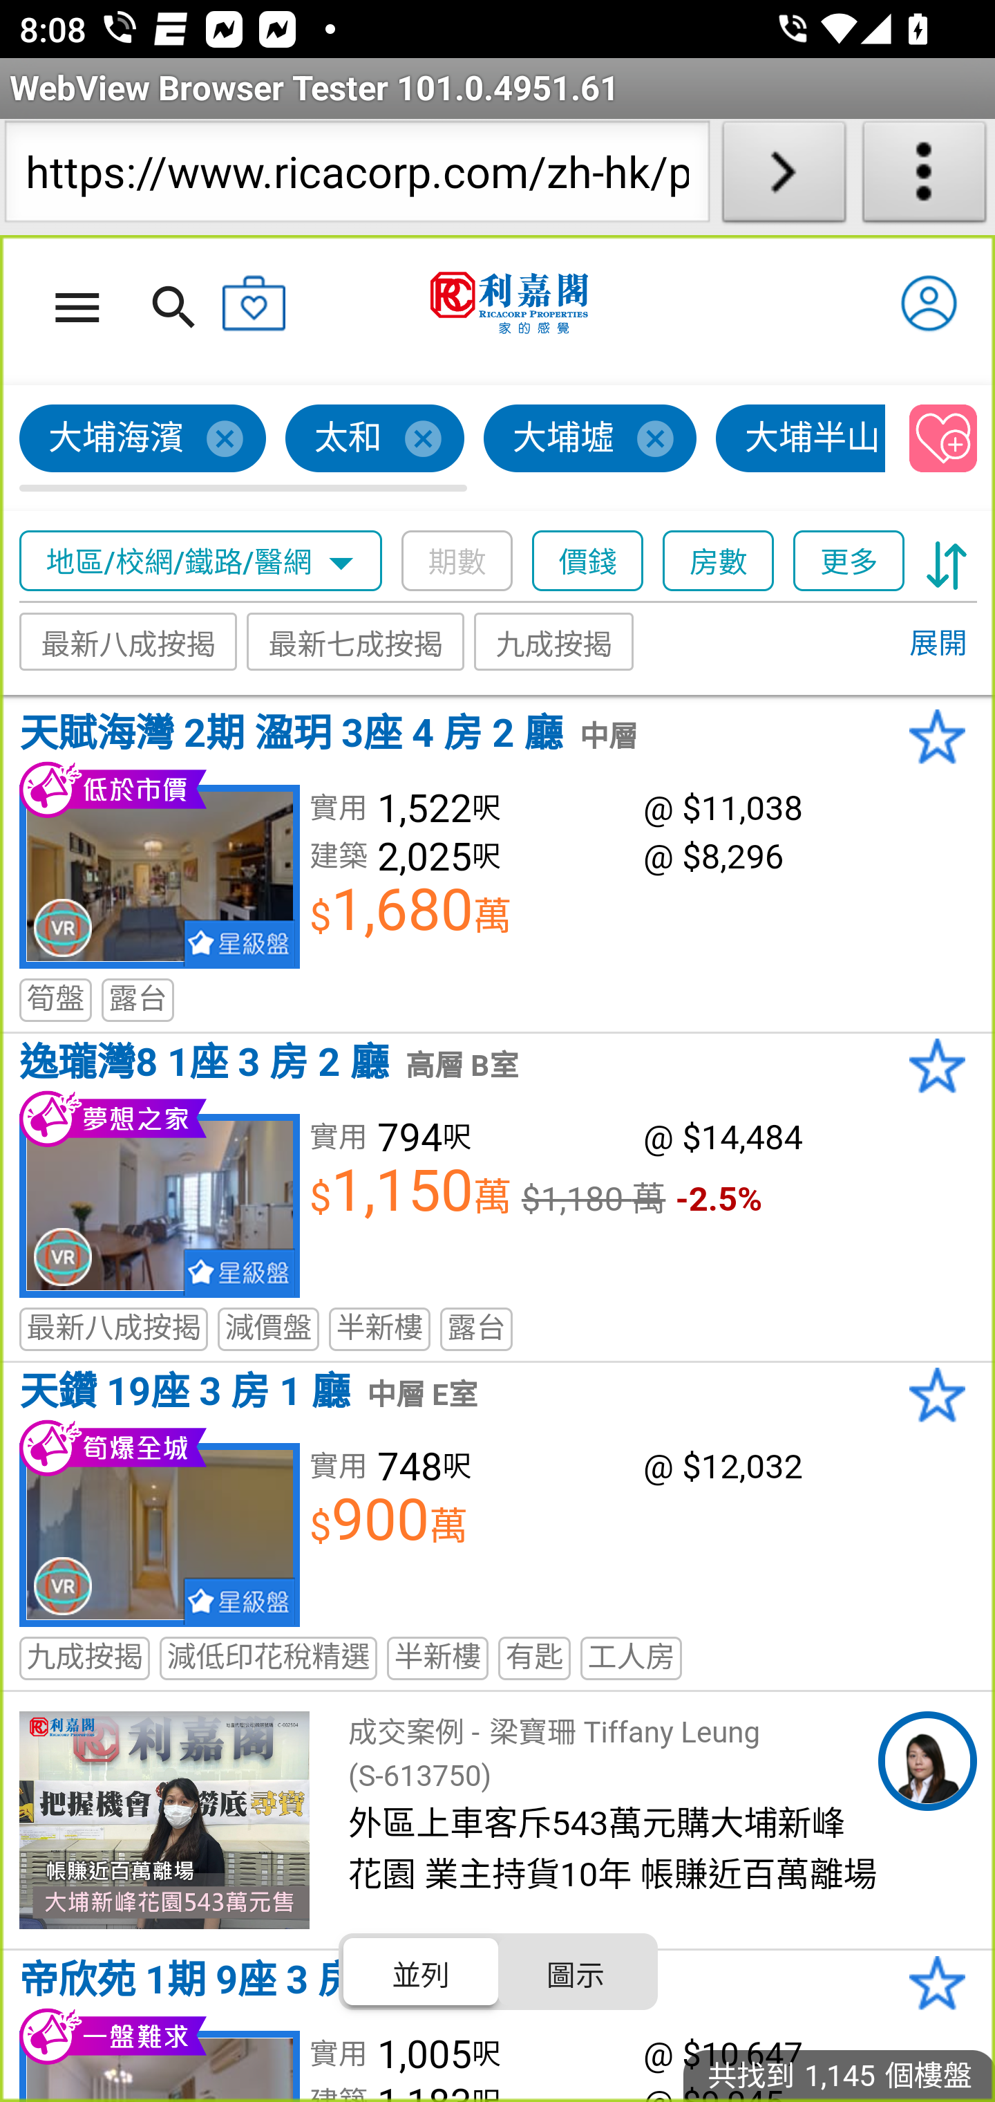  What do you see at coordinates (421, 1971) in the screenshot?
I see `並列` at bounding box center [421, 1971].